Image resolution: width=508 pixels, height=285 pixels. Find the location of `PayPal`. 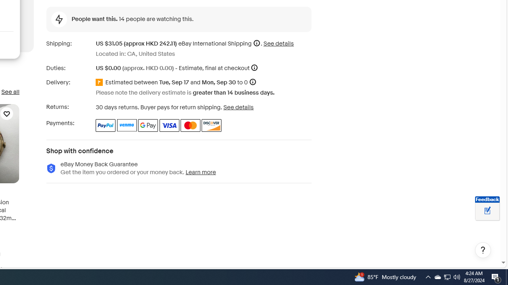

PayPal is located at coordinates (106, 125).